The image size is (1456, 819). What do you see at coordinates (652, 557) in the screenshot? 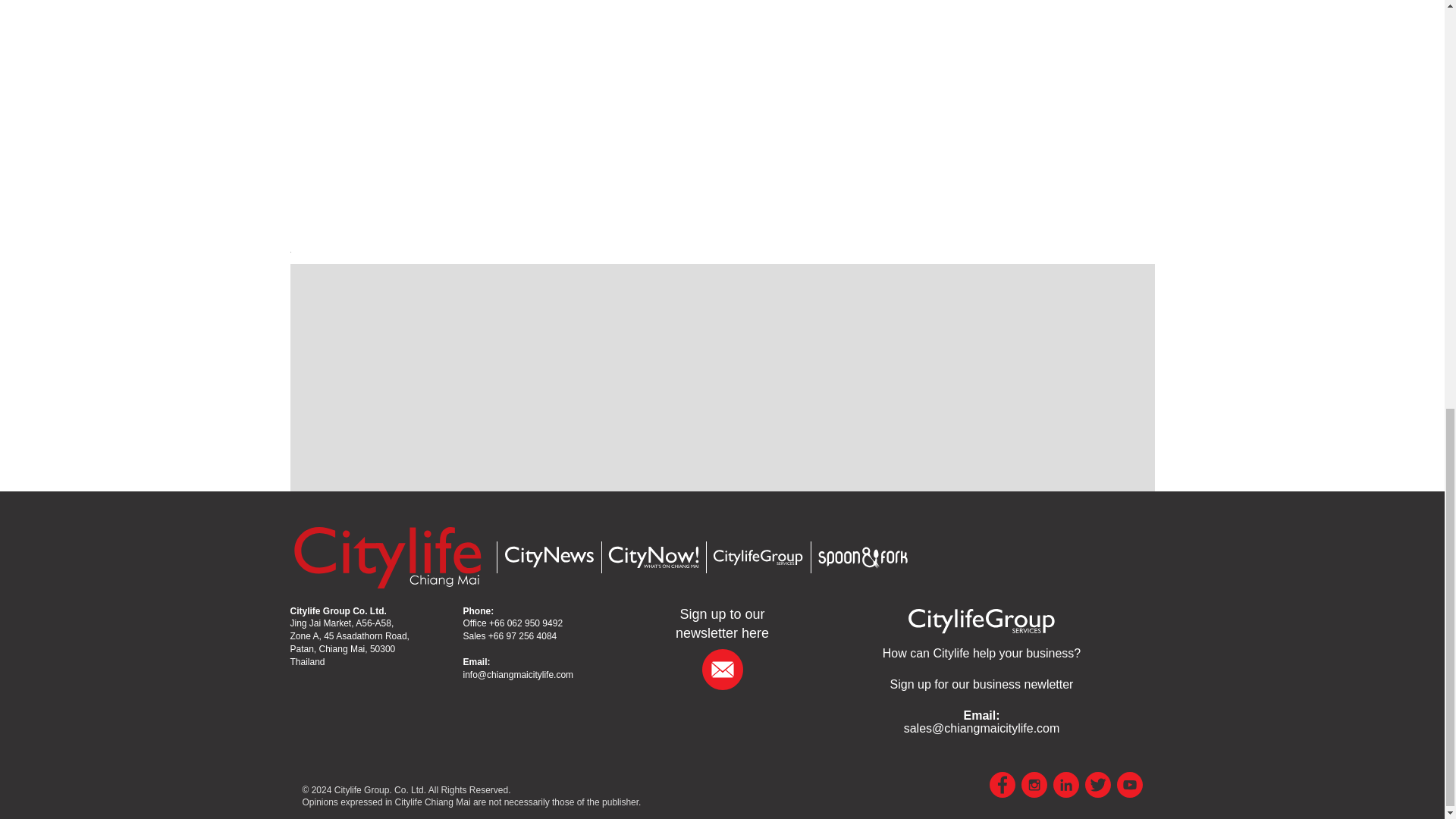
I see `CityNow - What's on Chiang Mai` at bounding box center [652, 557].